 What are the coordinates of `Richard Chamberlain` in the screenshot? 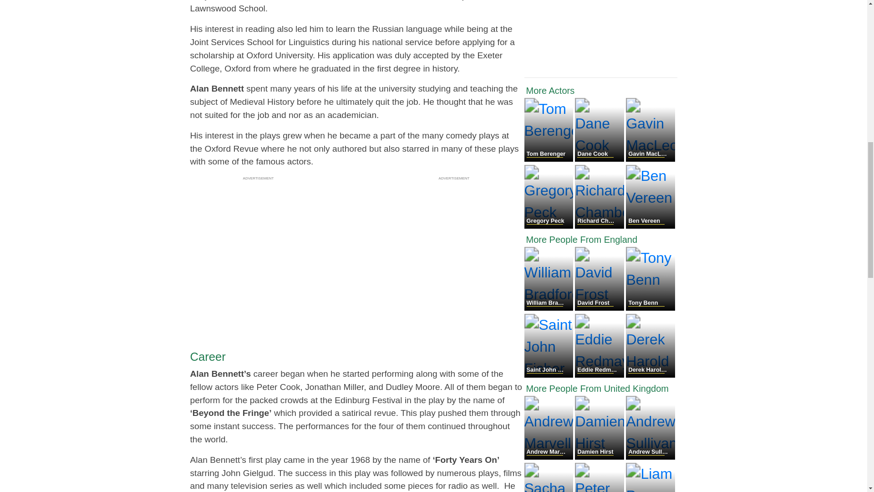 It's located at (600, 226).